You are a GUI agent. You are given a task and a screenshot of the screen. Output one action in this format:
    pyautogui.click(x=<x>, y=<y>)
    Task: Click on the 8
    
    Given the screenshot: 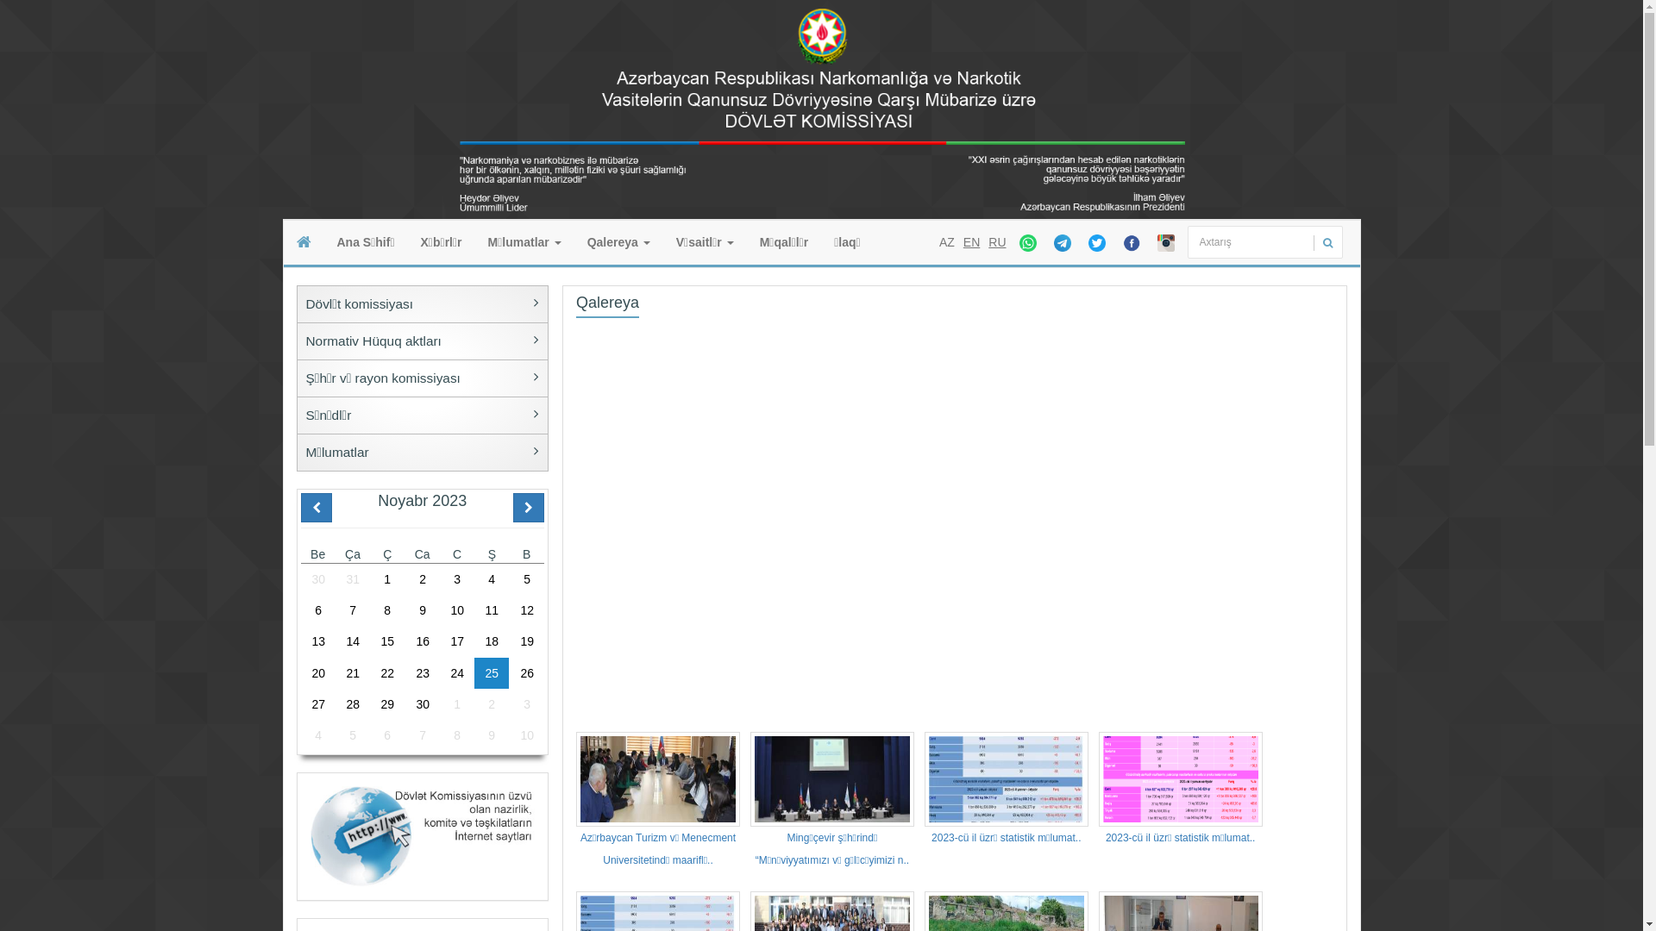 What is the action you would take?
    pyautogui.click(x=387, y=610)
    